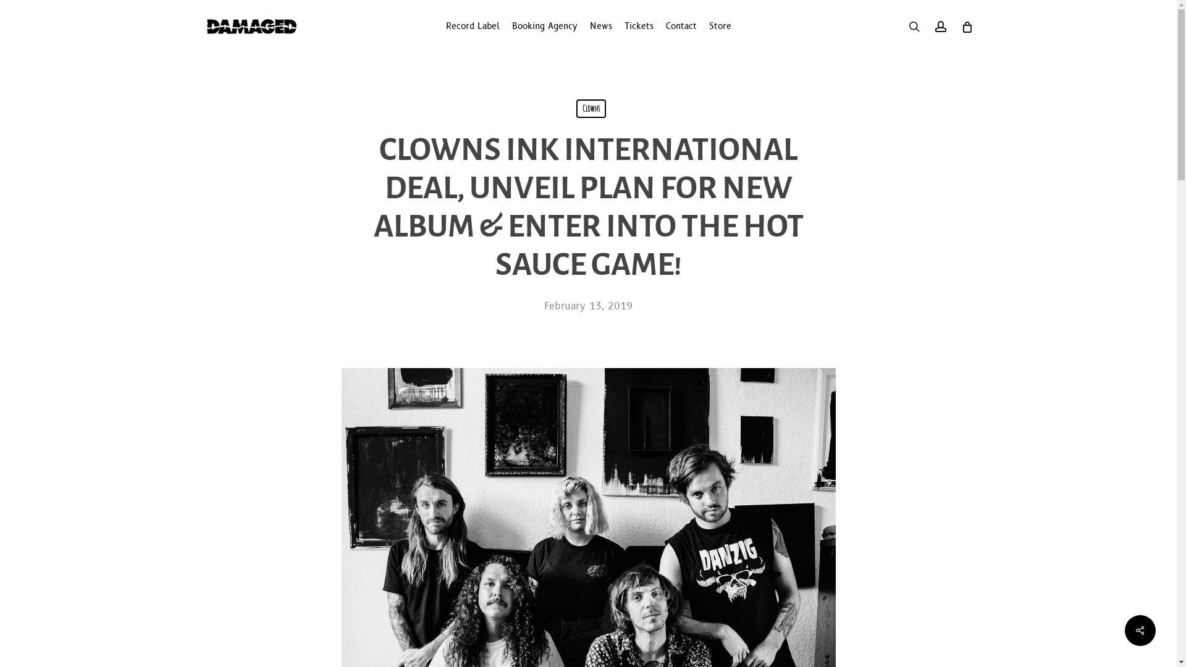 The width and height of the screenshot is (1186, 667). Describe the element at coordinates (720, 27) in the screenshot. I see `Store` at that location.